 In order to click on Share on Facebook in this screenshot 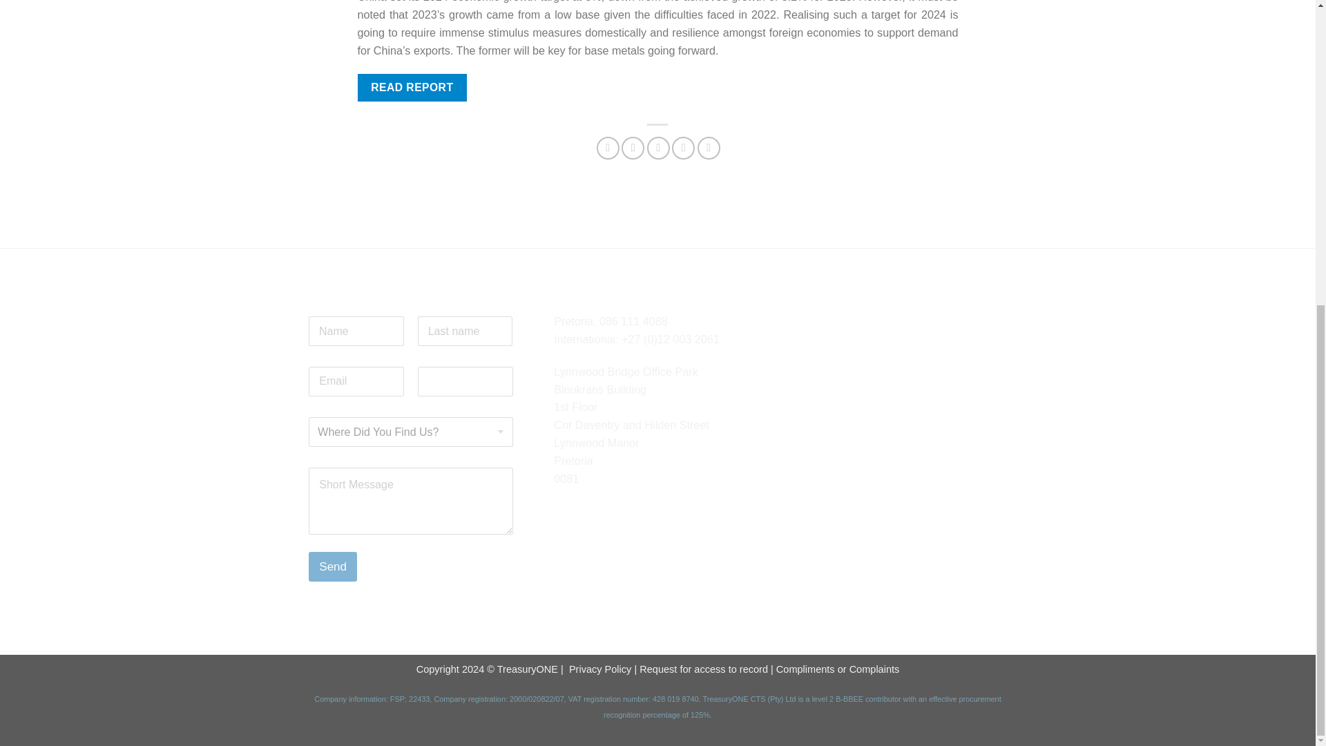, I will do `click(608, 148)`.